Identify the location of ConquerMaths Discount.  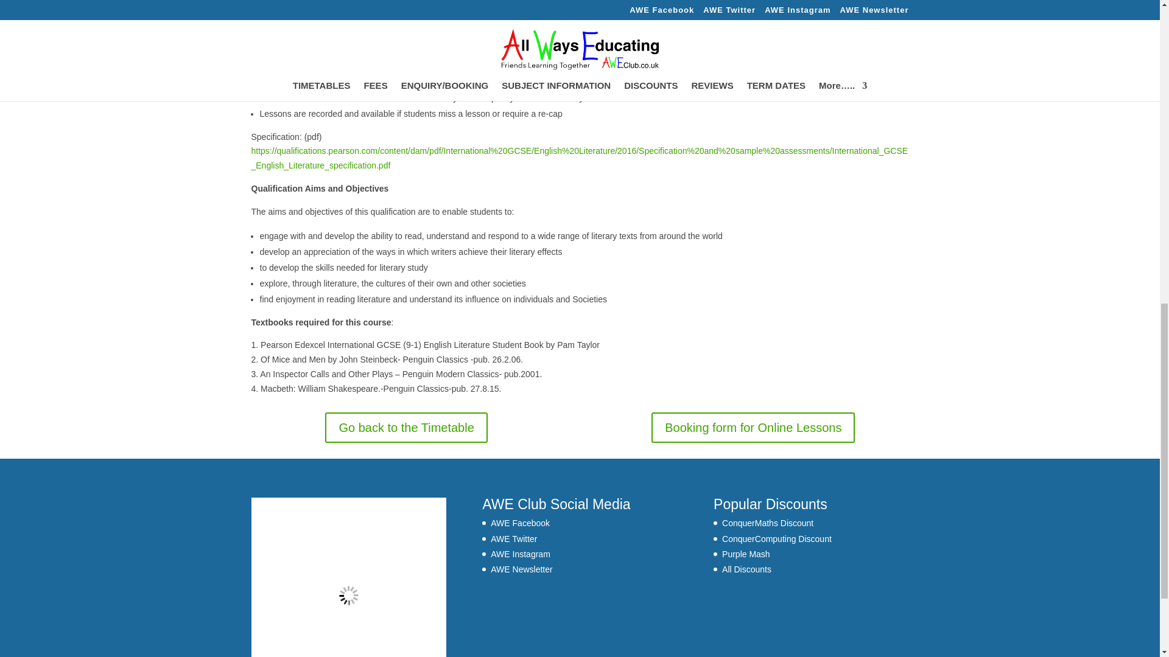
(768, 523).